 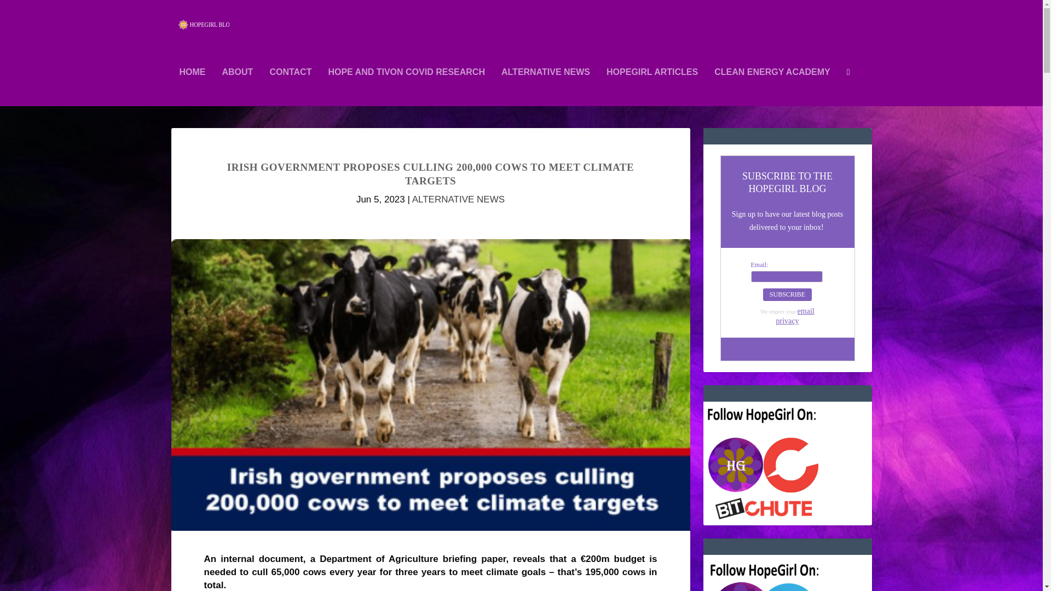 What do you see at coordinates (795, 316) in the screenshot?
I see `Privacy Policy` at bounding box center [795, 316].